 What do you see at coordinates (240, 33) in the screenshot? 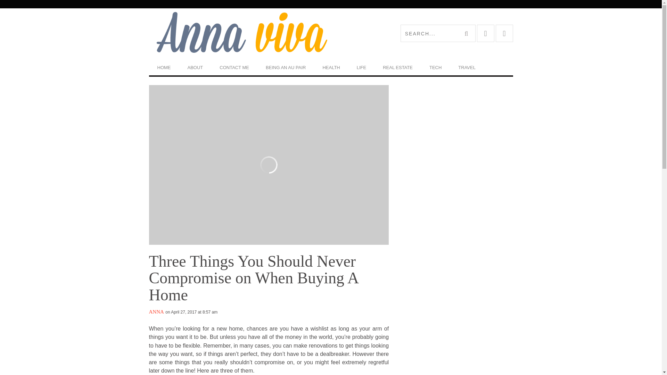
I see `Anna Viva` at bounding box center [240, 33].